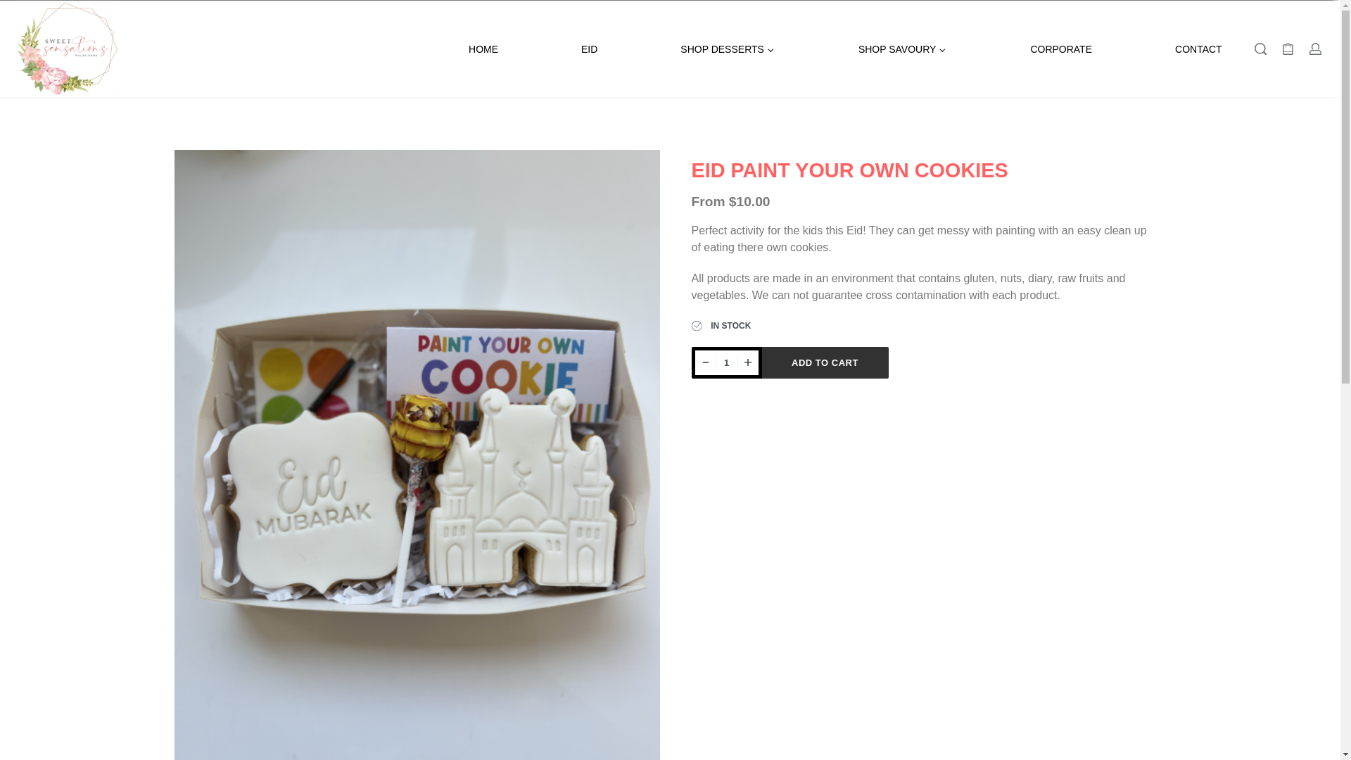  What do you see at coordinates (1199, 50) in the screenshot?
I see `CONTACT` at bounding box center [1199, 50].